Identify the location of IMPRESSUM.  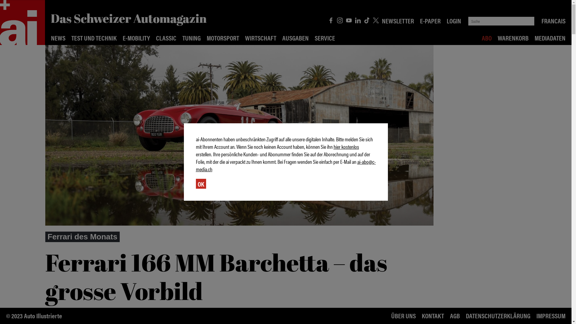
(551, 316).